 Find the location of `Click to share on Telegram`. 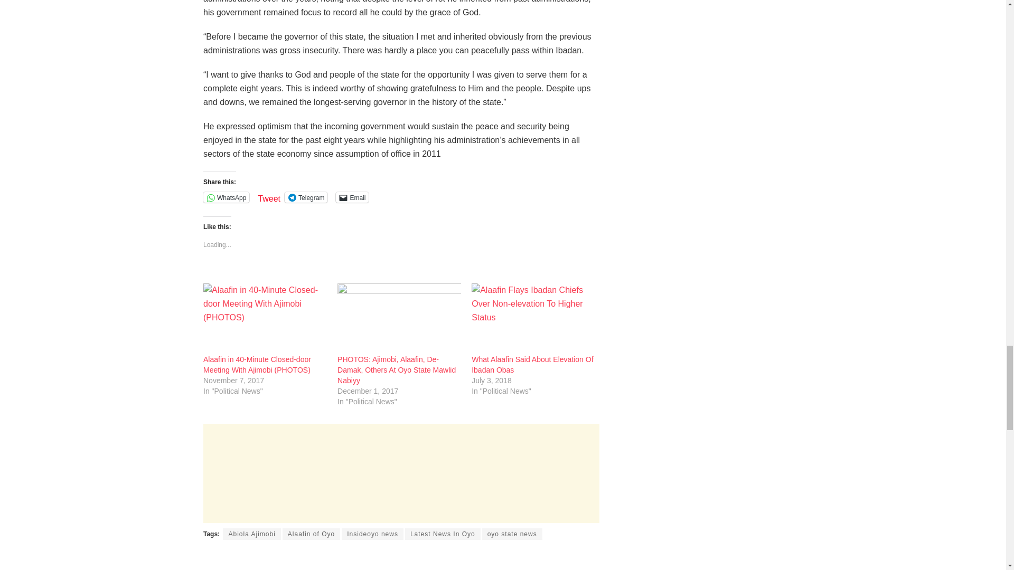

Click to share on Telegram is located at coordinates (306, 197).